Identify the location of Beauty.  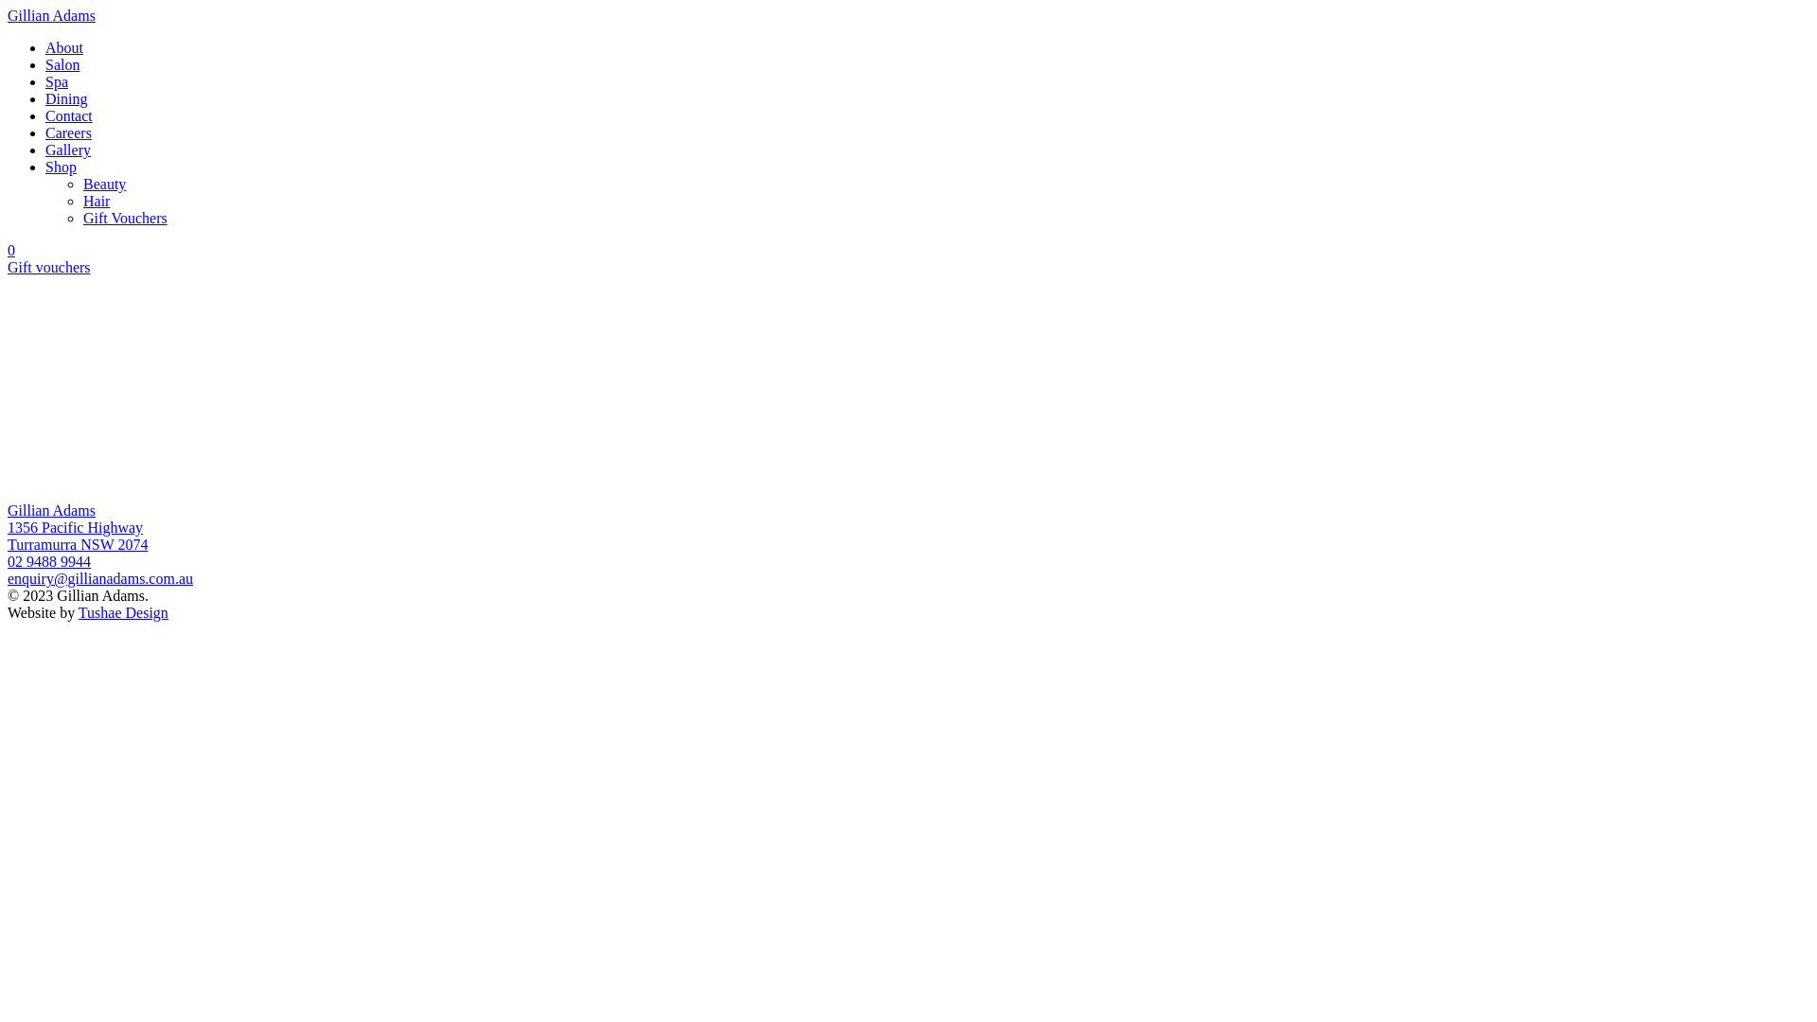
(104, 184).